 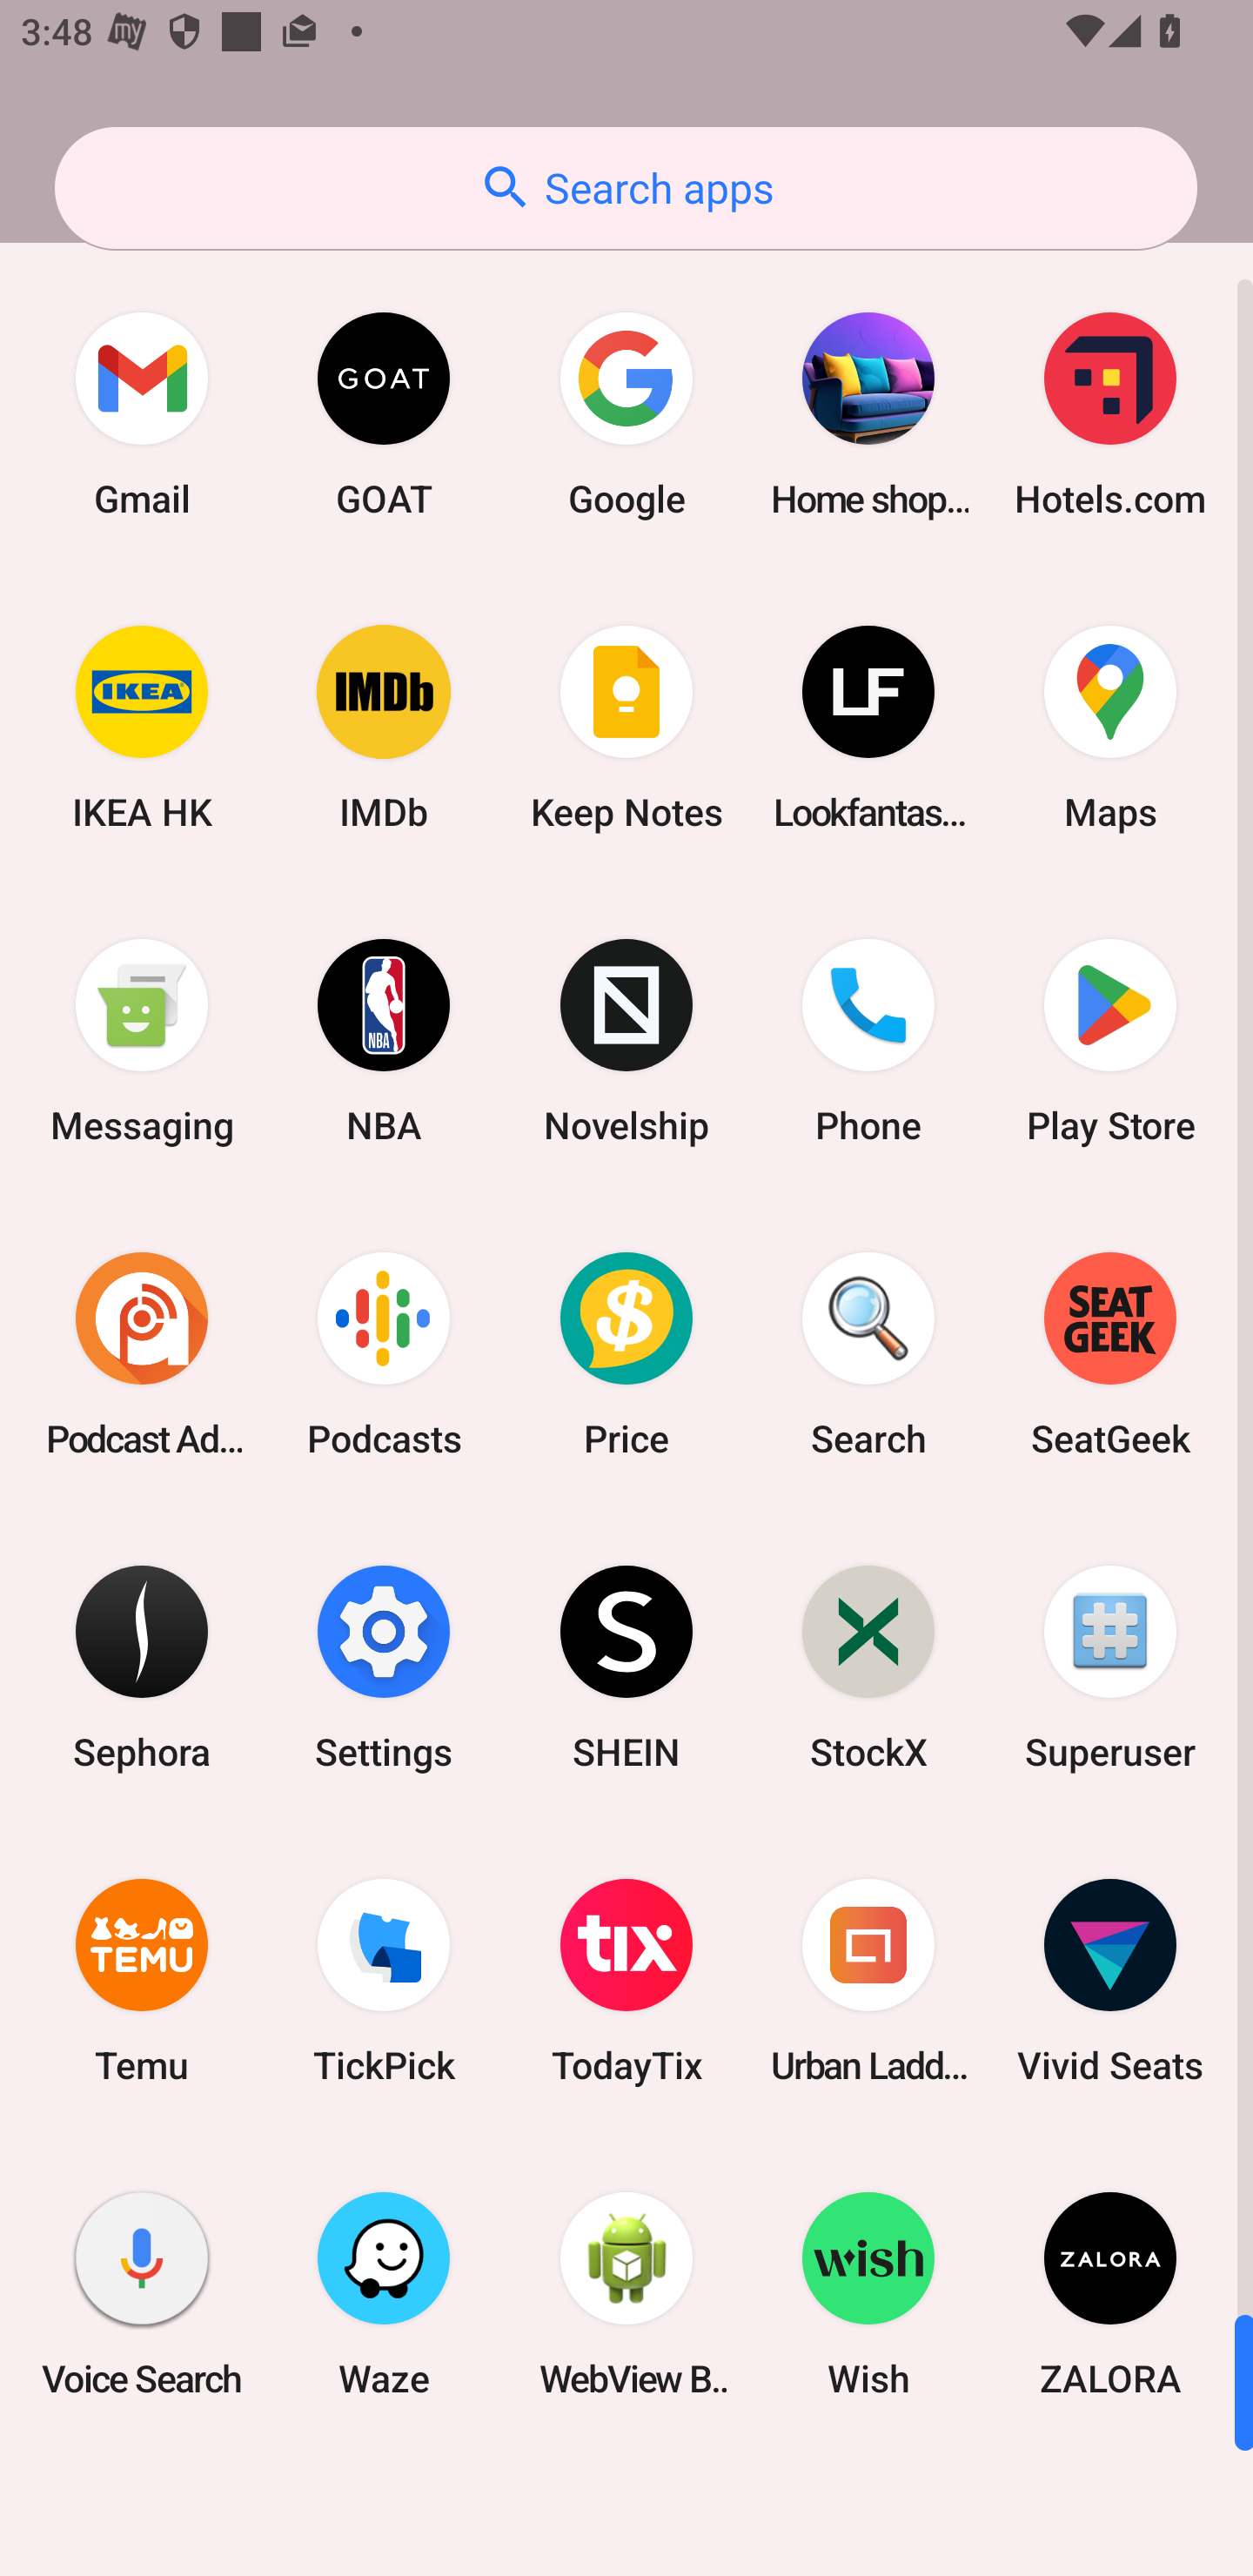 What do you see at coordinates (868, 728) in the screenshot?
I see `Lookfantastic` at bounding box center [868, 728].